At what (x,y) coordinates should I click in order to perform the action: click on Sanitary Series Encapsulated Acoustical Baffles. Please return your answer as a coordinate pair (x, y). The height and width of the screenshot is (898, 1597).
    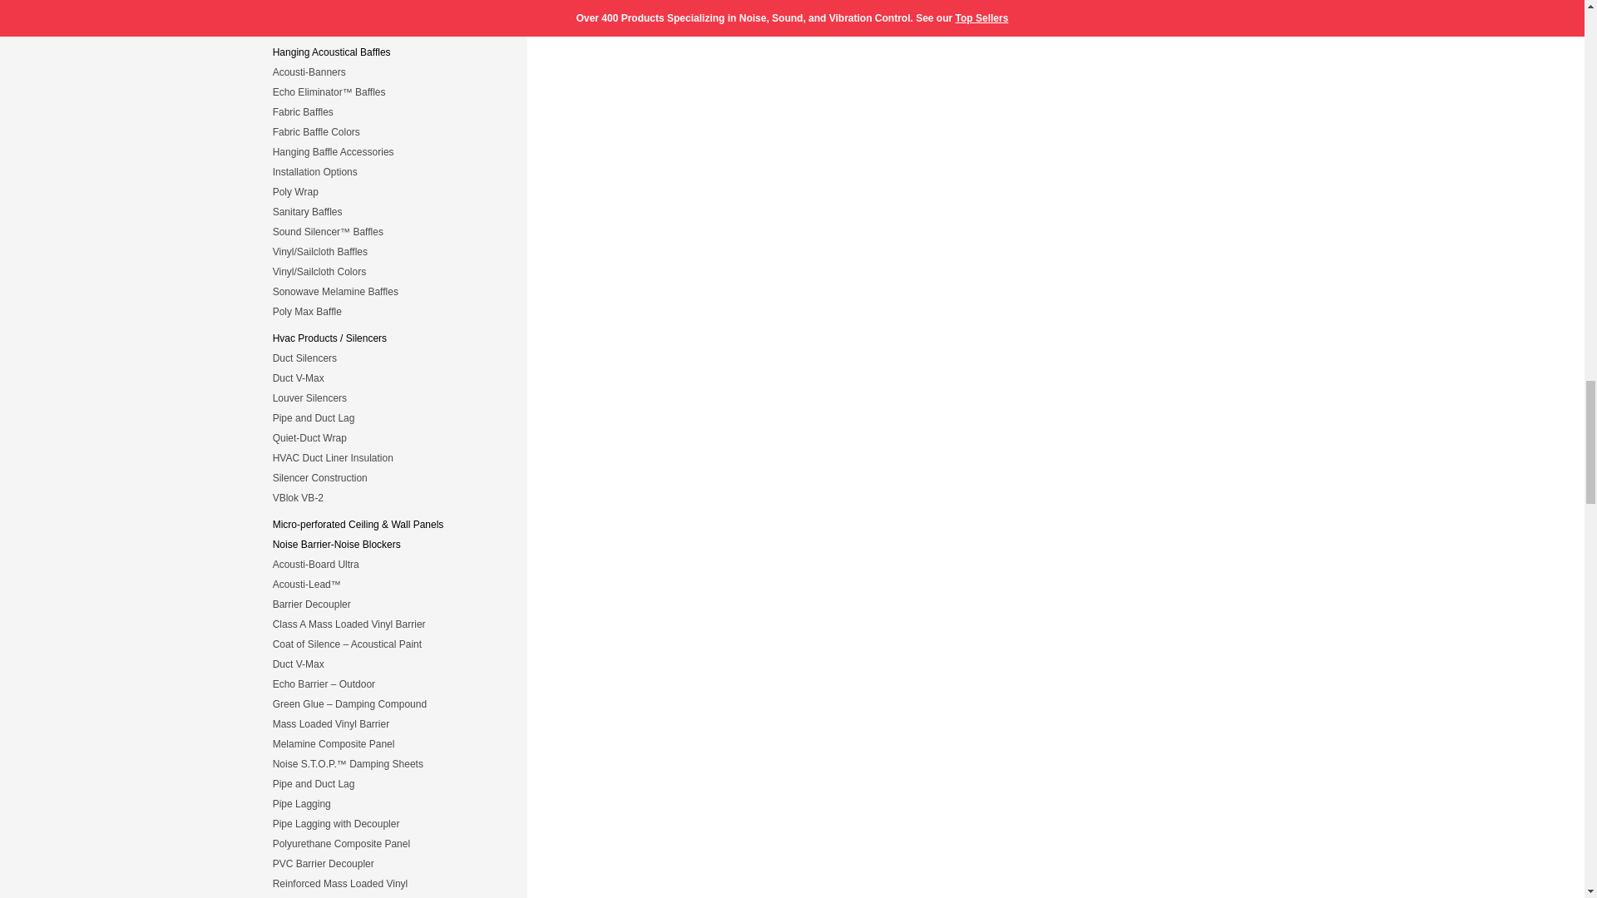
    Looking at the image, I should click on (387, 212).